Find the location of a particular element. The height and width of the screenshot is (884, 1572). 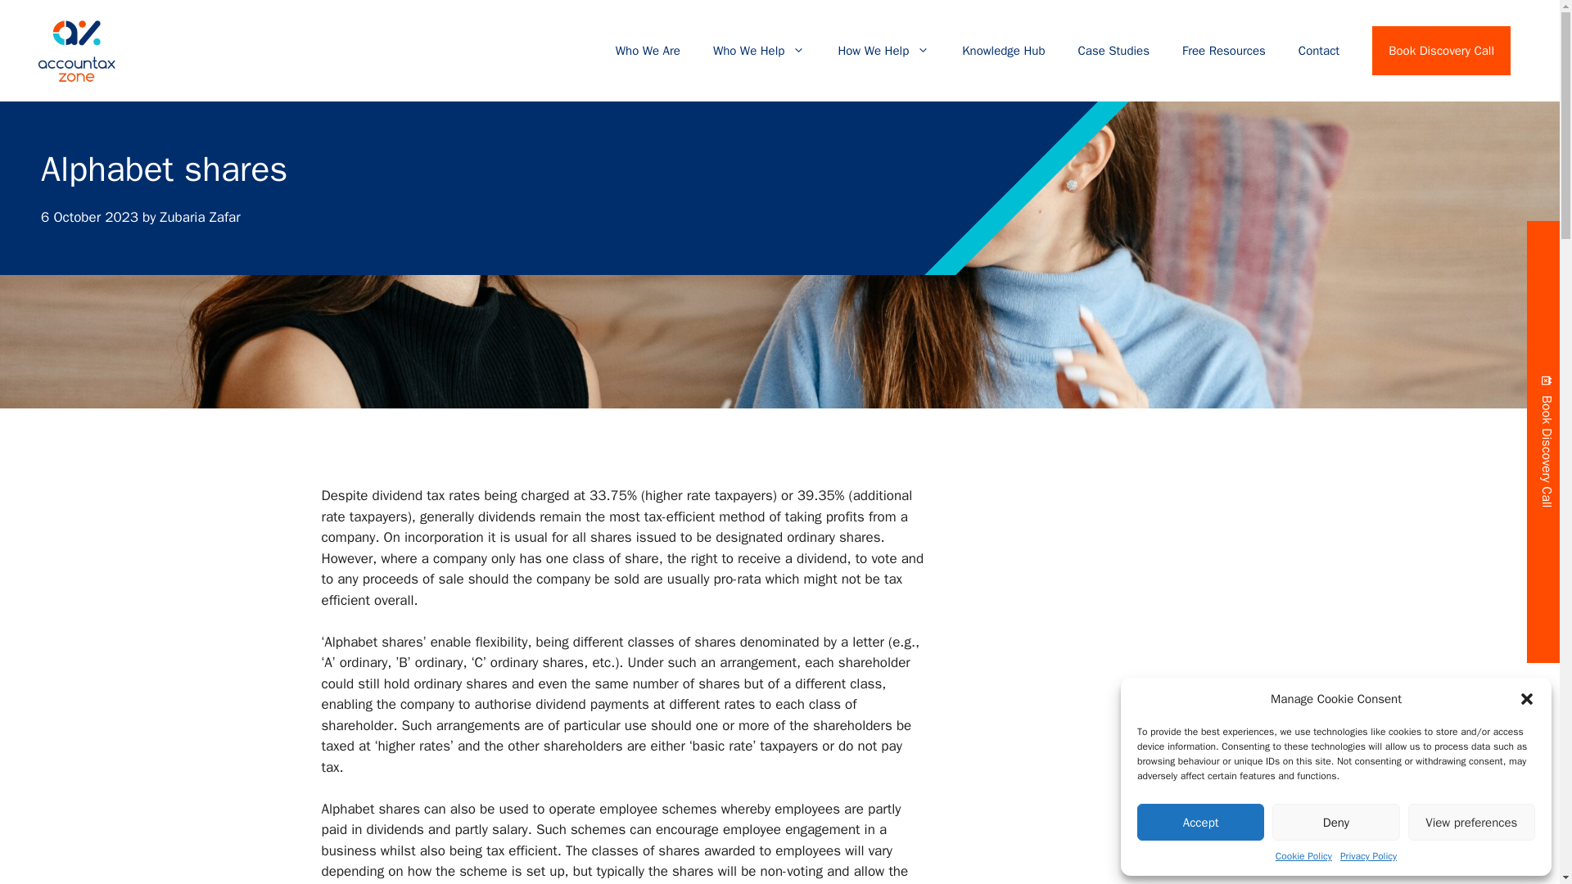

Privacy Policy is located at coordinates (1369, 856).